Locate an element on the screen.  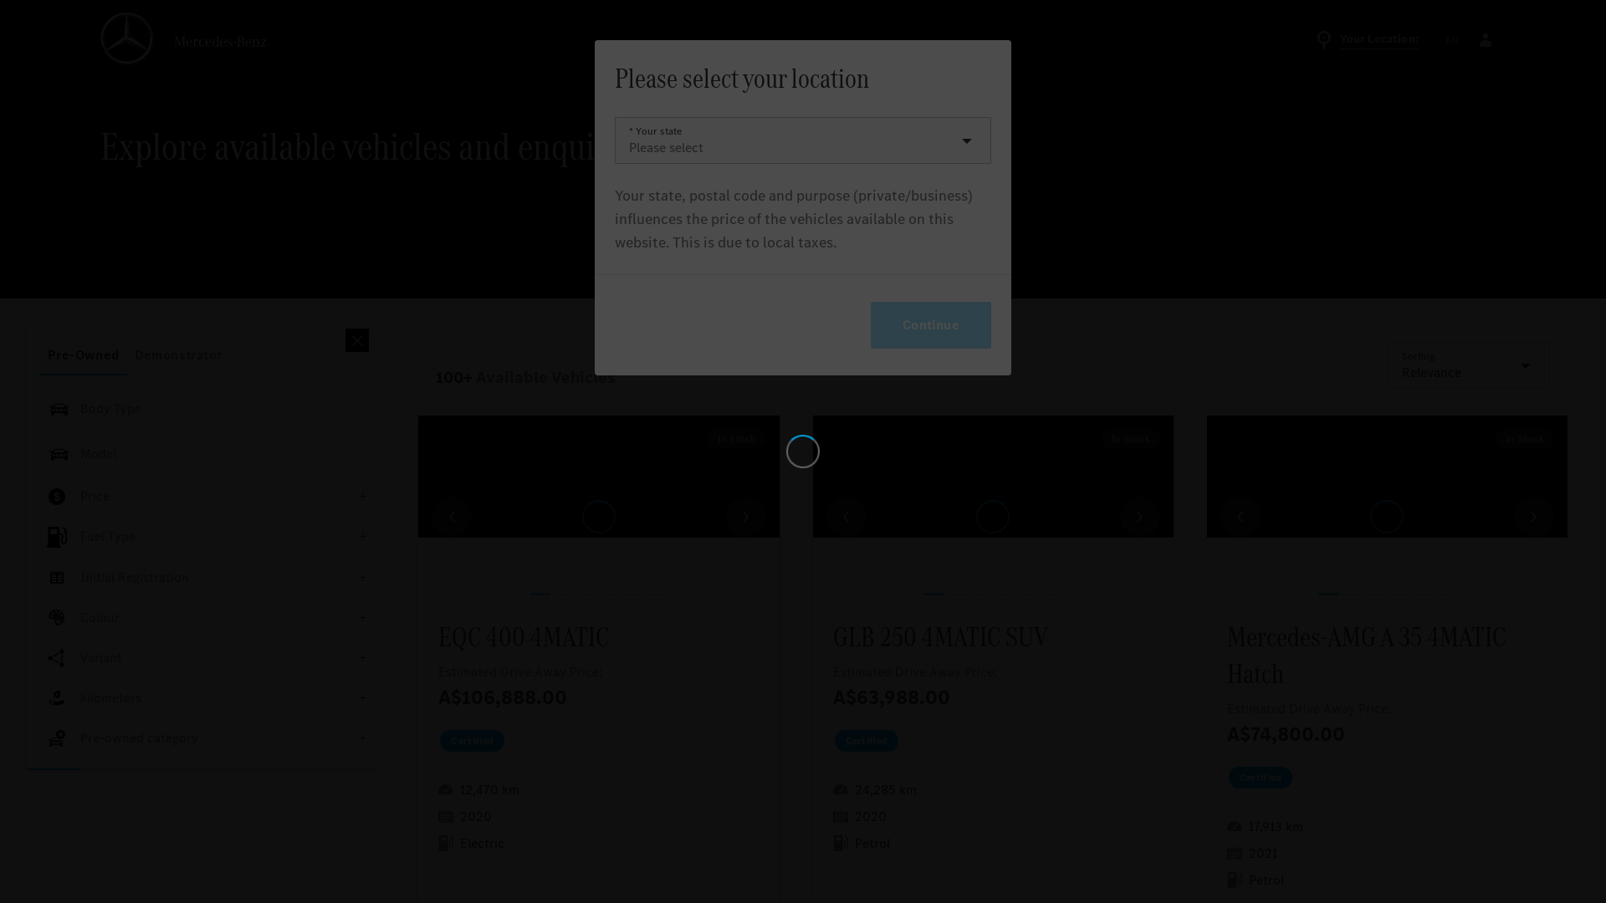
EN is located at coordinates (1452, 40).